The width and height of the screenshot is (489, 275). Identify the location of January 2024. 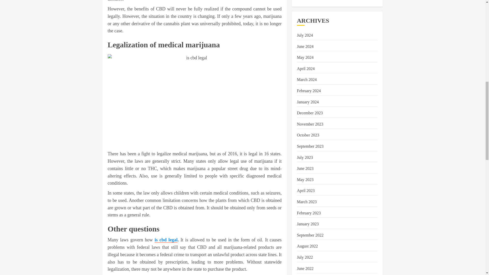
(308, 102).